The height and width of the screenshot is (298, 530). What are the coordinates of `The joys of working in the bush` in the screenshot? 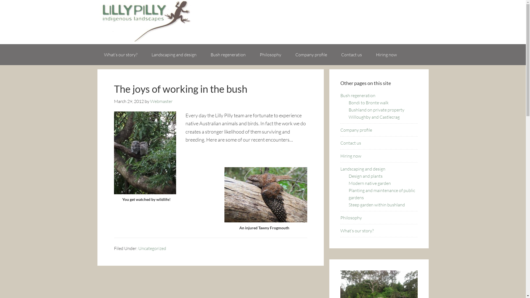 It's located at (181, 89).